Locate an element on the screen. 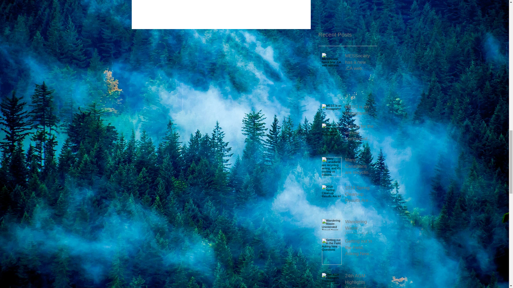 The image size is (513, 288). Join us for the annual Harbourside Halloween! is located at coordinates (360, 134).